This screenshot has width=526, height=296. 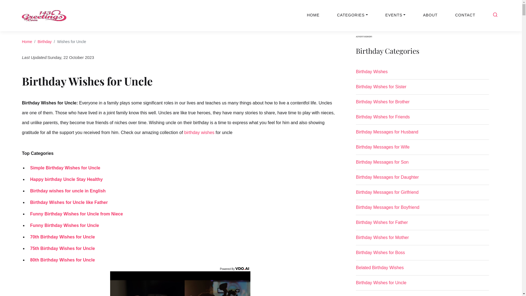 What do you see at coordinates (75, 214) in the screenshot?
I see `Funny Birthday Wishes for Uncle from Niece` at bounding box center [75, 214].